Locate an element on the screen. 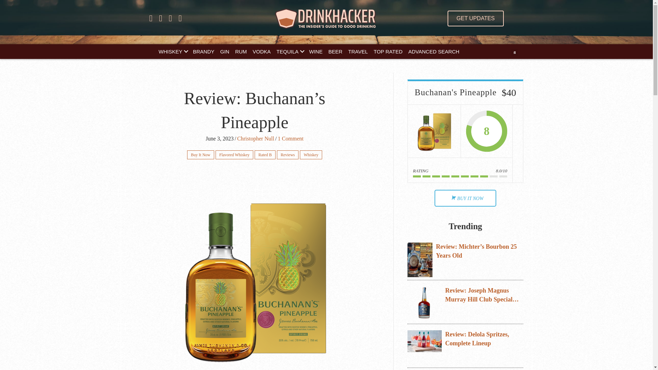 The width and height of the screenshot is (658, 370). Submit is located at coordinates (334, 141).